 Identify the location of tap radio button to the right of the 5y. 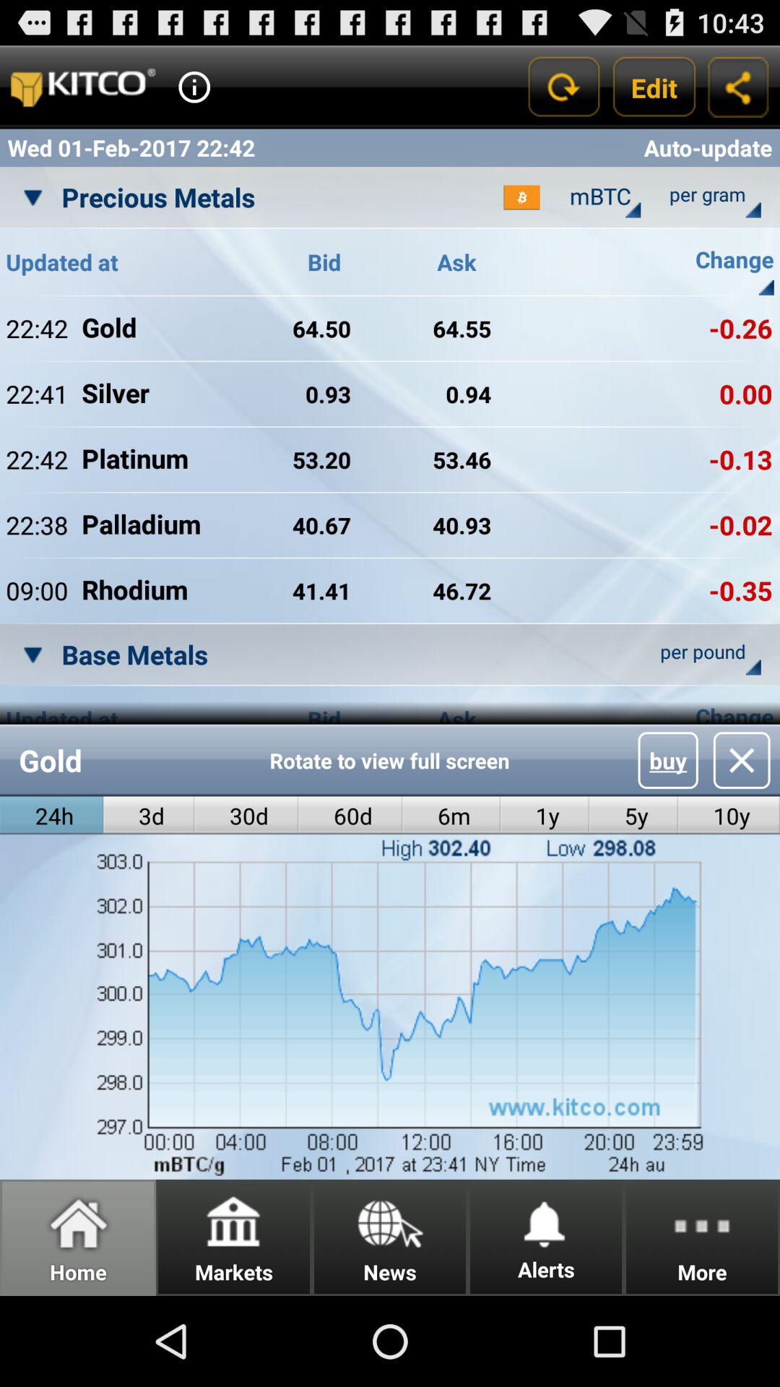
(729, 815).